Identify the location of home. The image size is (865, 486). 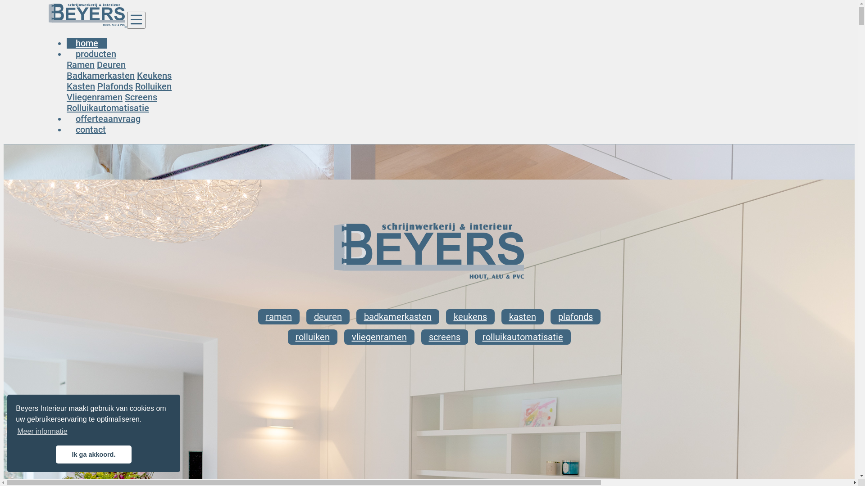
(87, 43).